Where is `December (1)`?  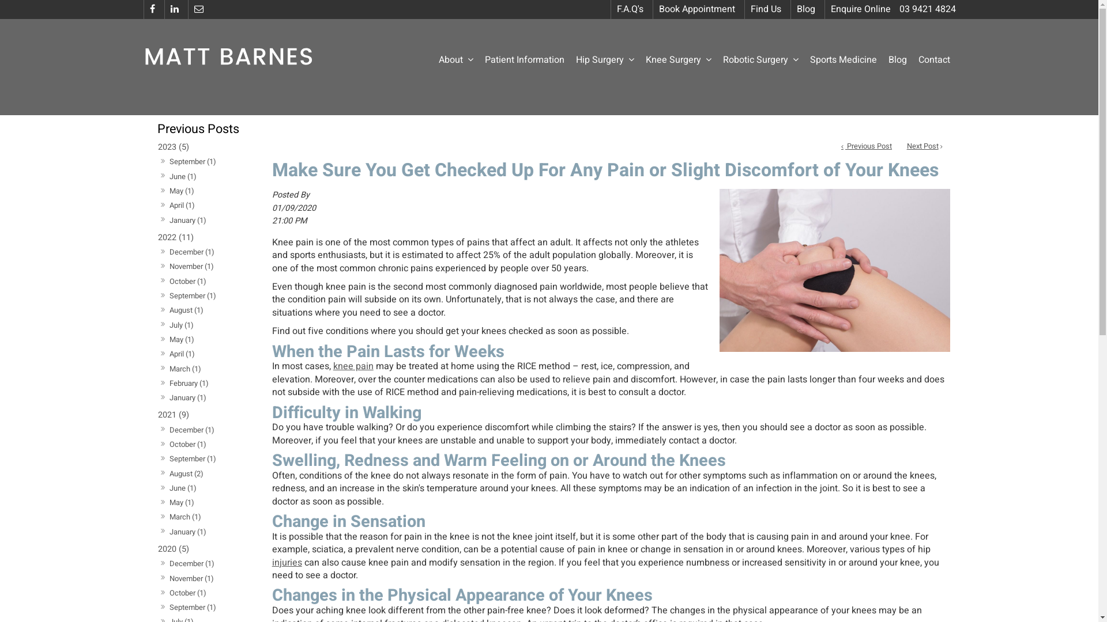
December (1) is located at coordinates (191, 564).